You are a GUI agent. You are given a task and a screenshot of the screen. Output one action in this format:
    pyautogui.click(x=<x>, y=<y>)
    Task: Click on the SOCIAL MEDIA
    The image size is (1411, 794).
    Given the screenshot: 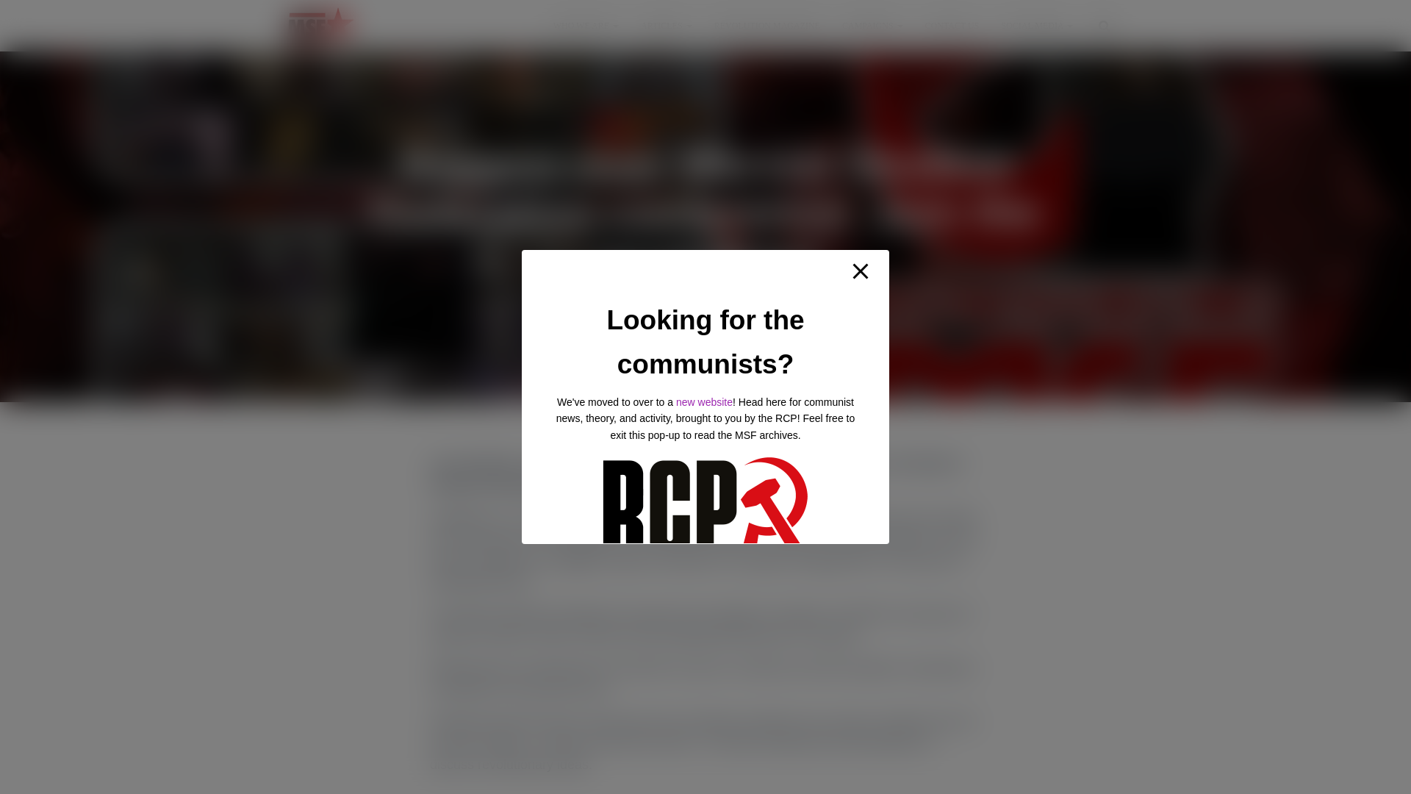 What is the action you would take?
    pyautogui.click(x=1036, y=25)
    